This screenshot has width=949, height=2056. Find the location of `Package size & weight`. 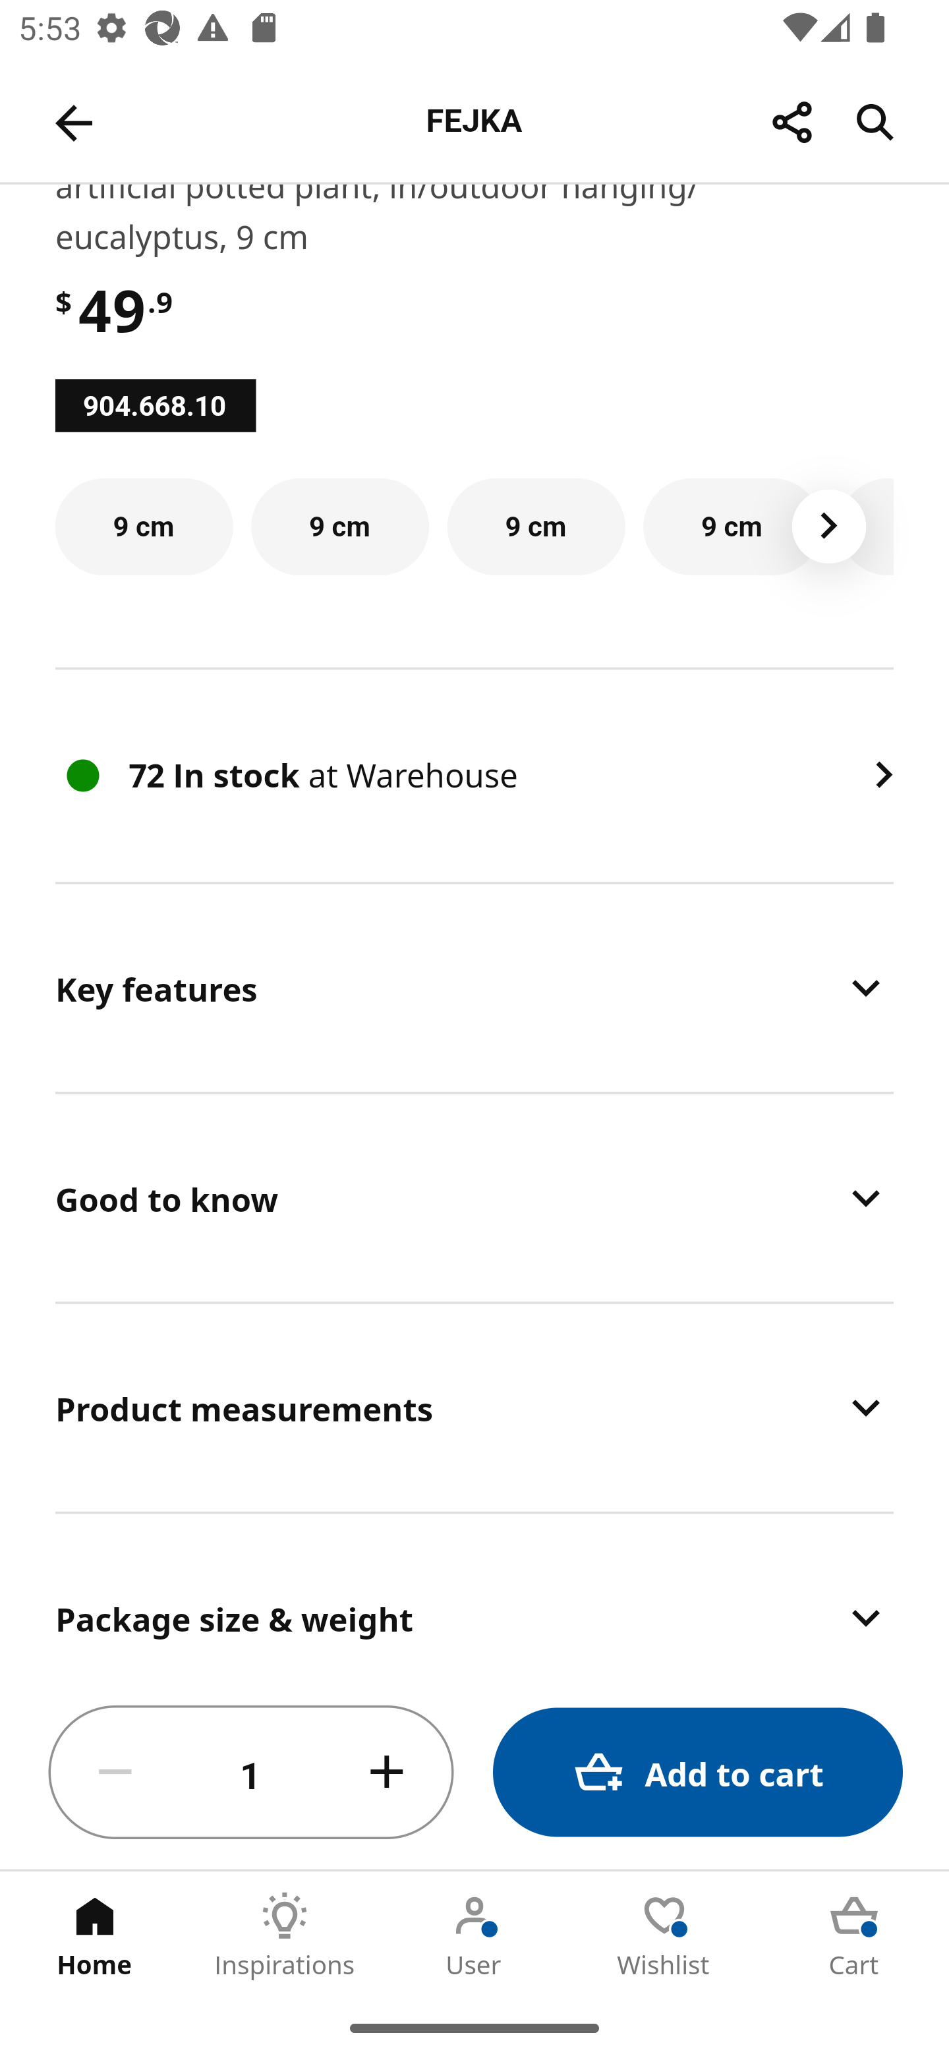

Package size & weight is located at coordinates (474, 1596).